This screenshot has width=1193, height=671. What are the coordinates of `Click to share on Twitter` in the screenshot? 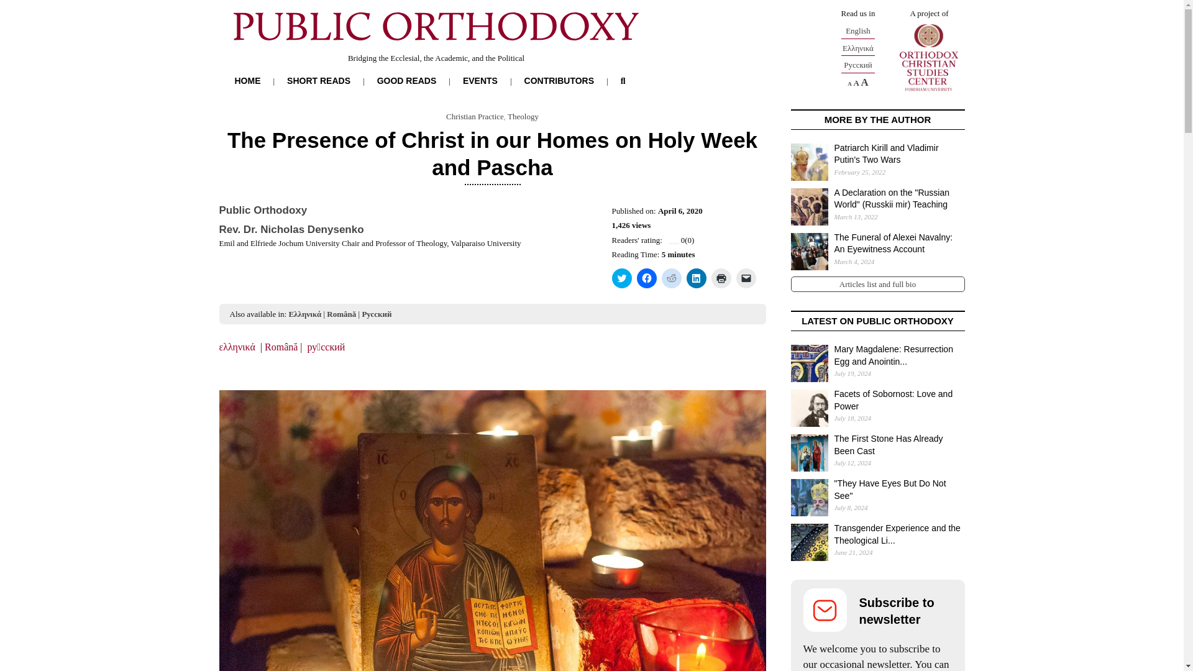 It's located at (621, 278).